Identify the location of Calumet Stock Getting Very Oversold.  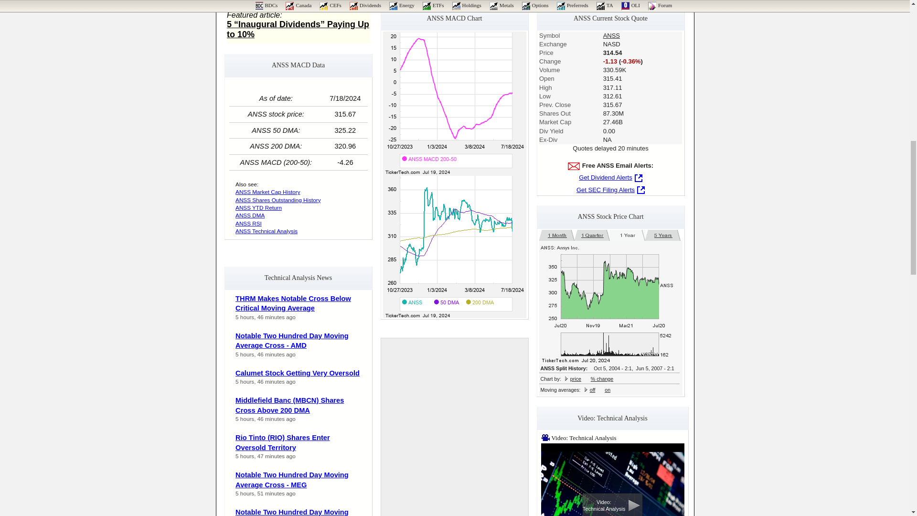
(297, 373).